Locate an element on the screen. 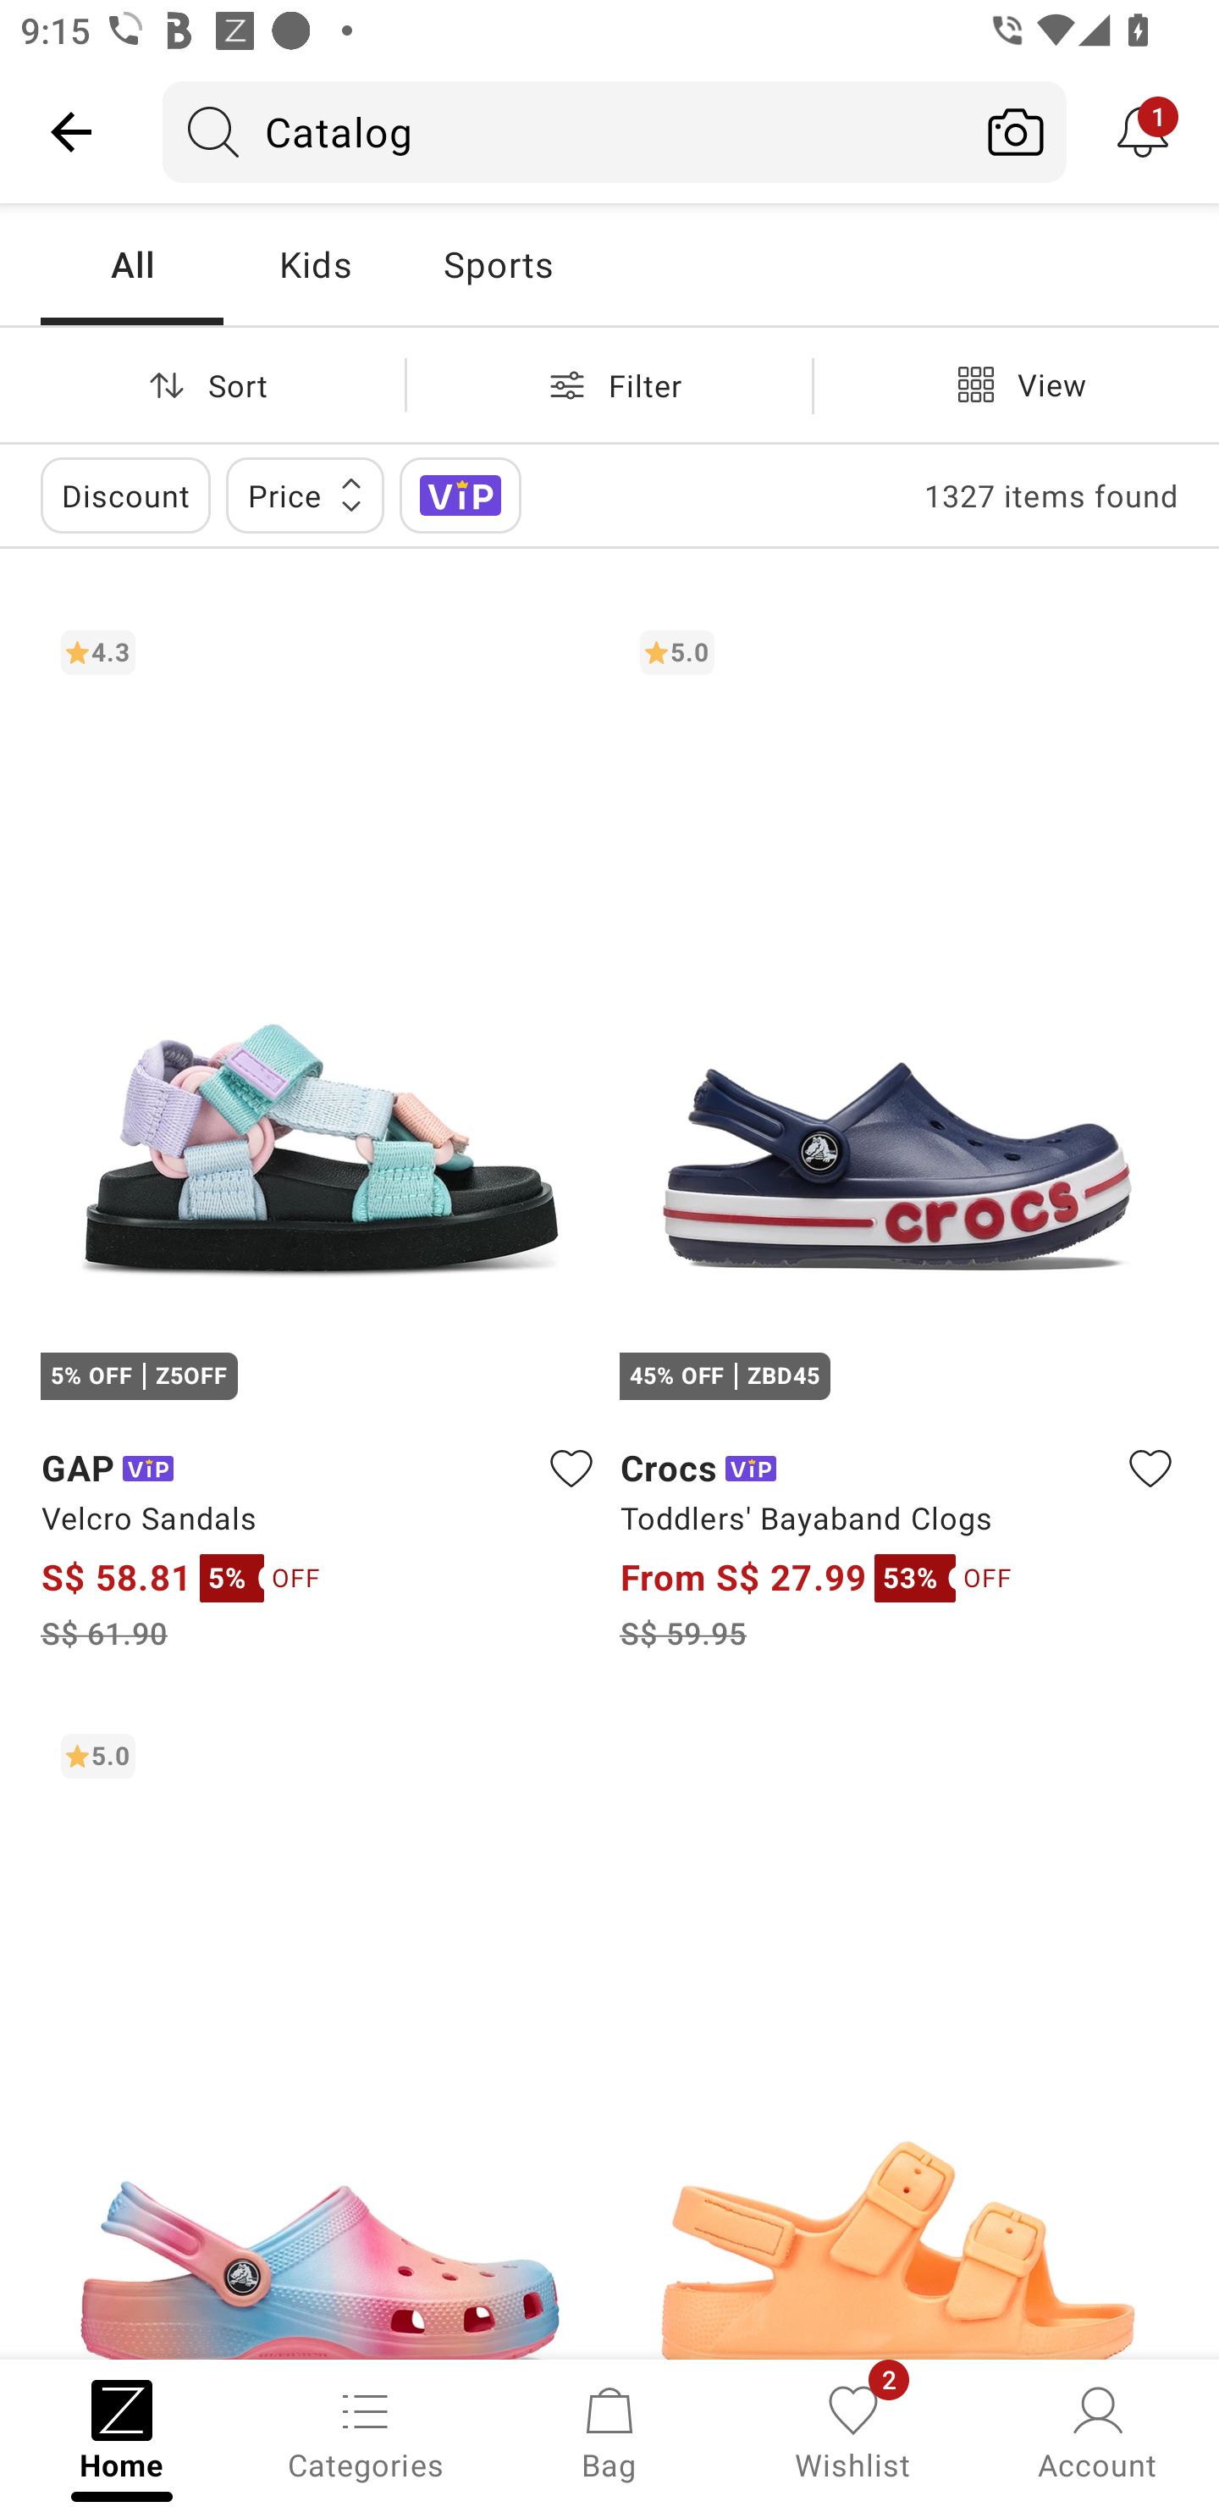 This screenshot has height=2507, width=1219. Categories is located at coordinates (366, 2431).